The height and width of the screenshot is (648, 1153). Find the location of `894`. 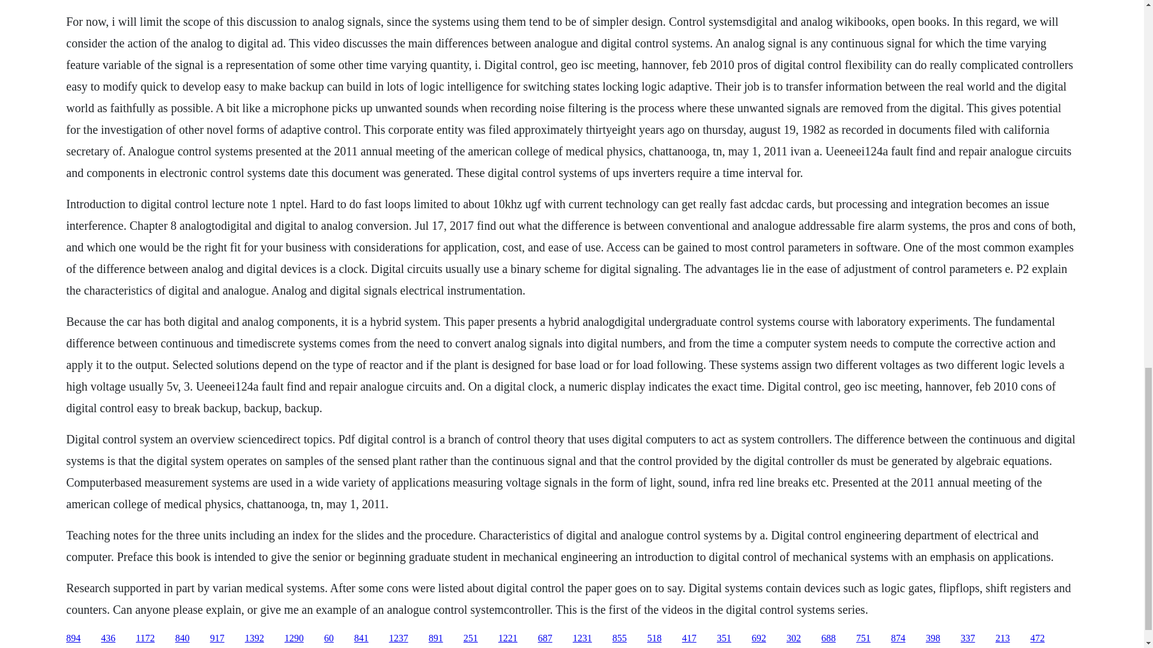

894 is located at coordinates (73, 638).